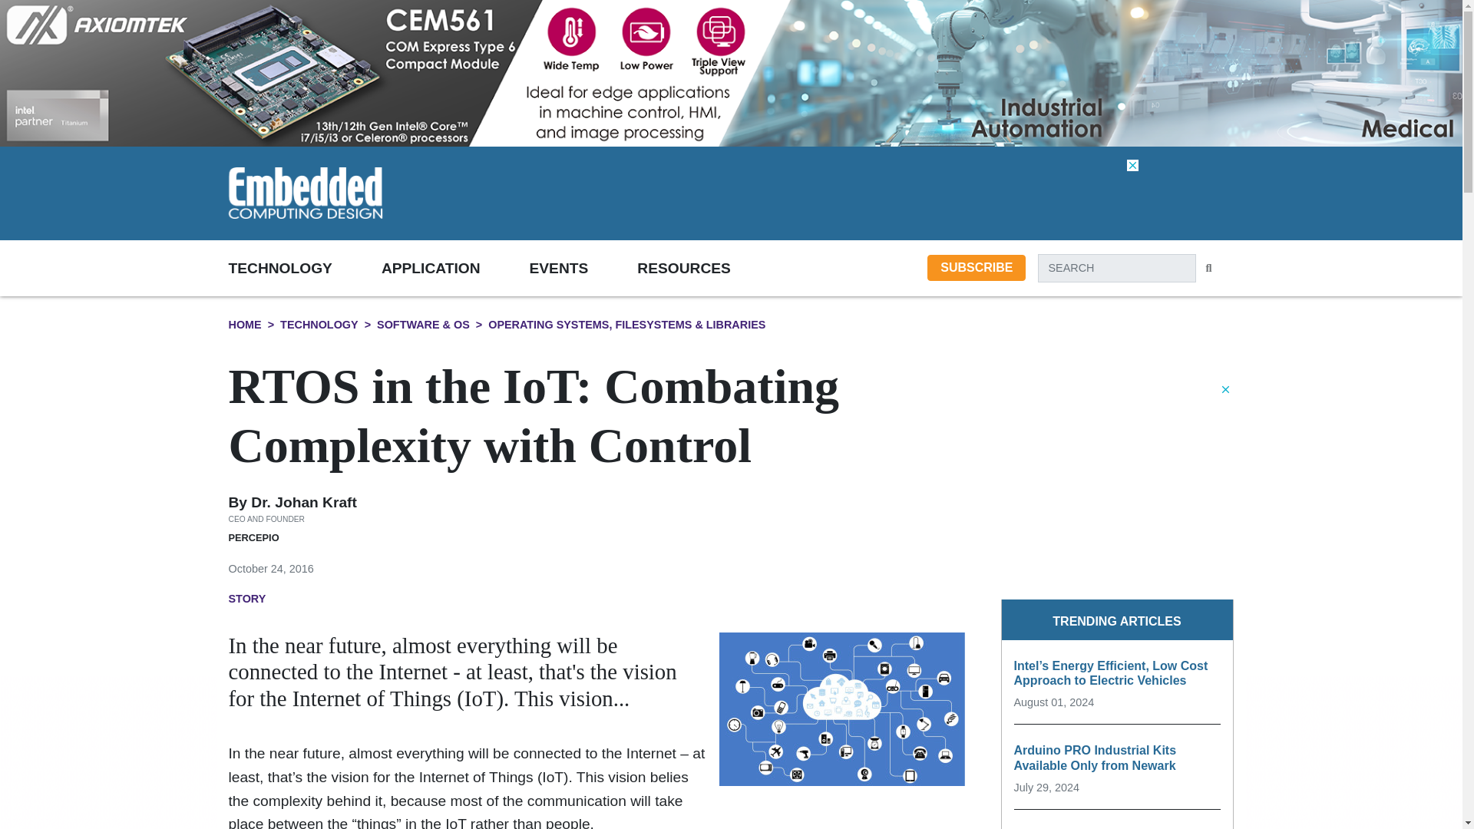  Describe the element at coordinates (708, 267) in the screenshot. I see `RESOURCES` at that location.